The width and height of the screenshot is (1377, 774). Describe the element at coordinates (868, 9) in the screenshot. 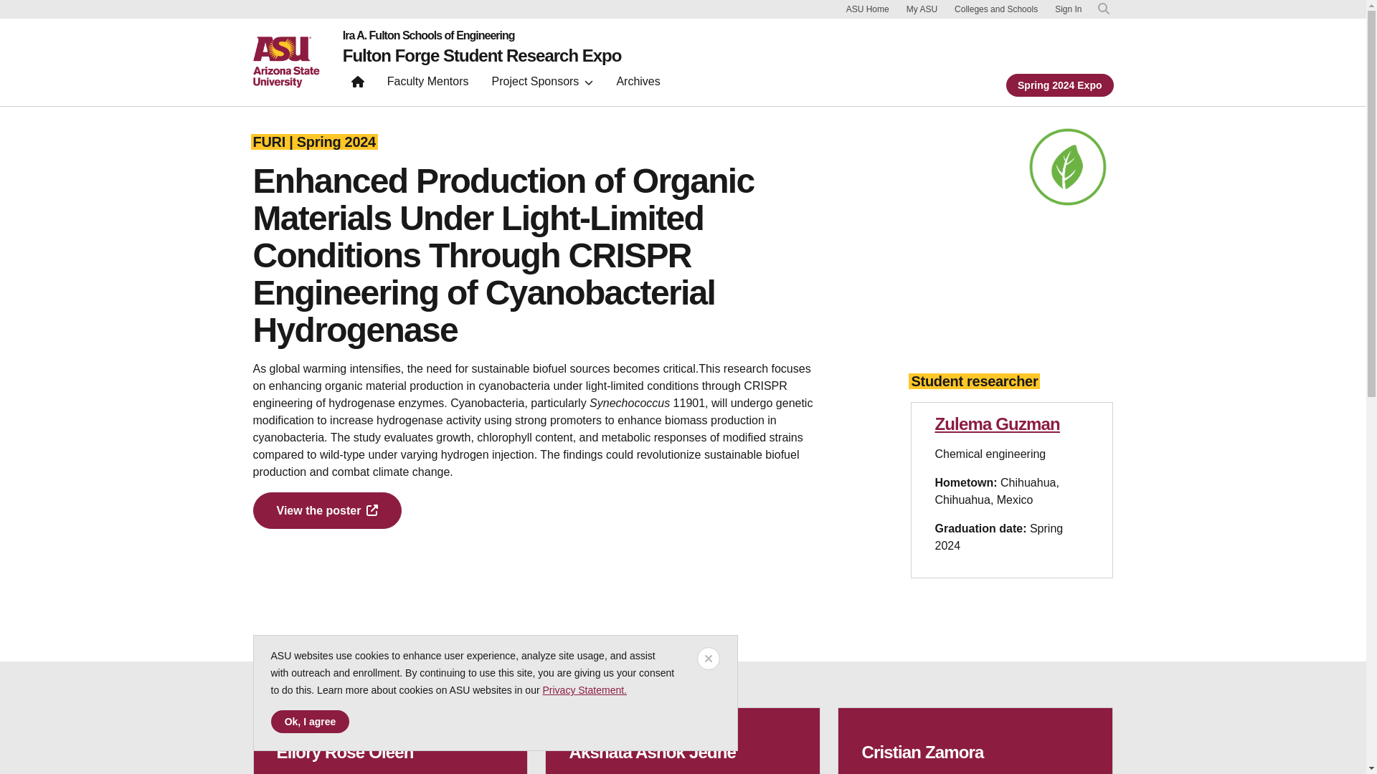

I see `ASU Home` at that location.